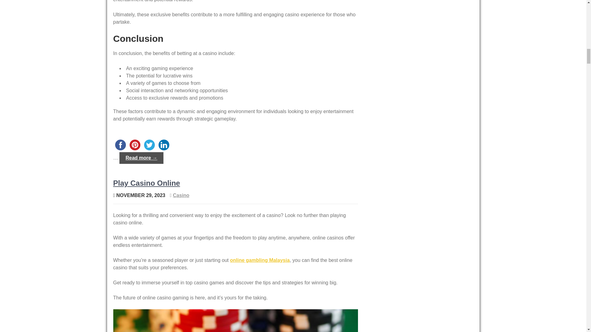 This screenshot has height=332, width=591. What do you see at coordinates (163, 145) in the screenshot?
I see `LinkedIn` at bounding box center [163, 145].